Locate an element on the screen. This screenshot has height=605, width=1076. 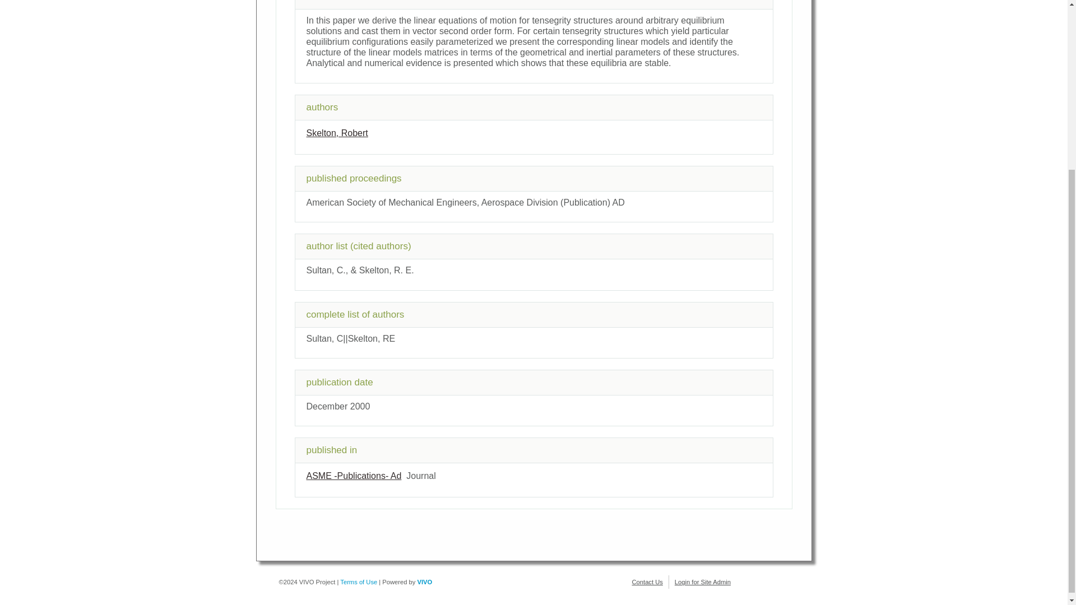
VIVO is located at coordinates (425, 581).